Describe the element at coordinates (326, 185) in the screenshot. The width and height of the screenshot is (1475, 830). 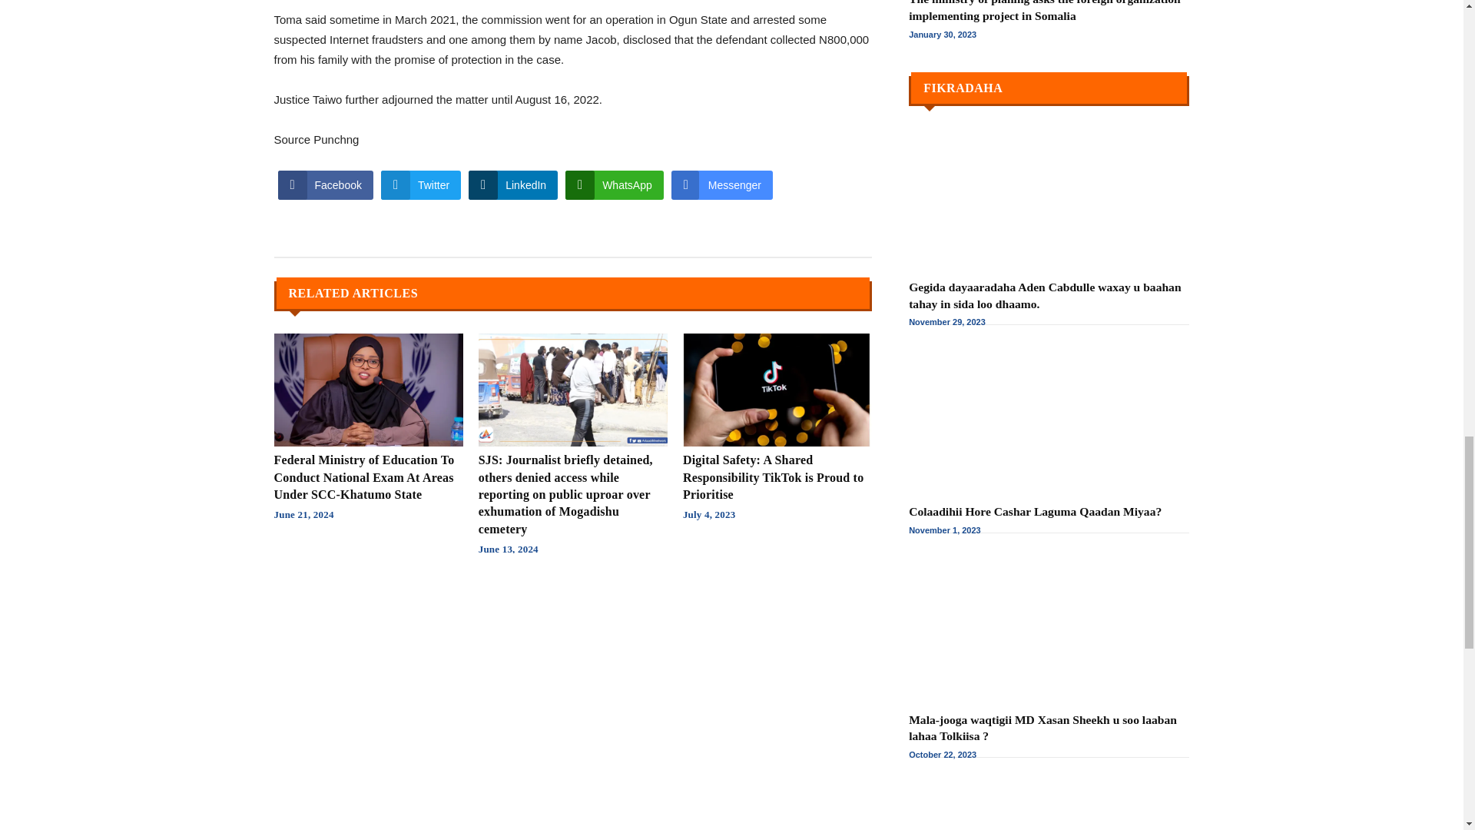
I see `Facebook` at that location.